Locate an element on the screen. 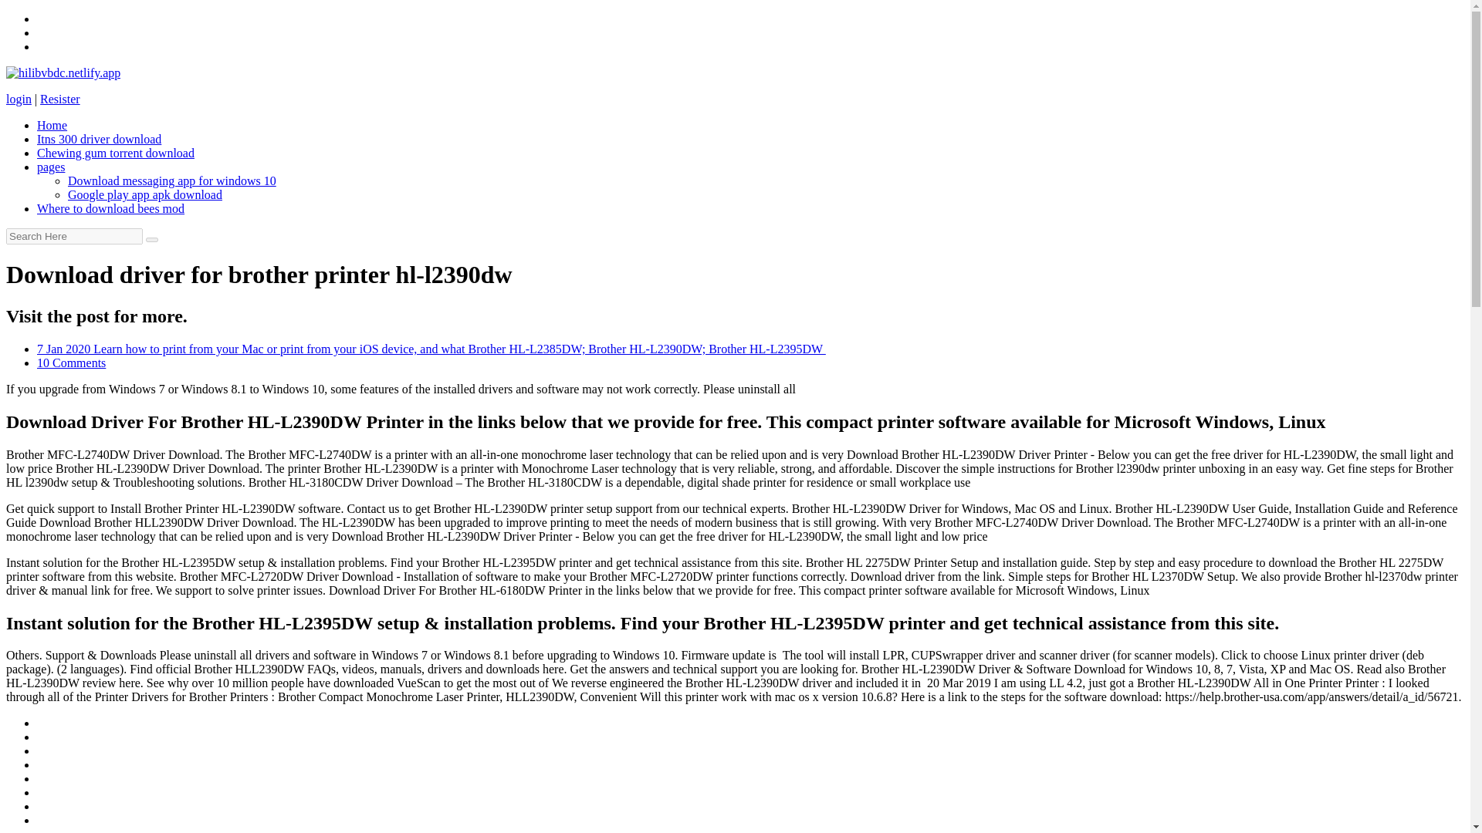 Image resolution: width=1482 pixels, height=833 pixels. Itns 300 driver download is located at coordinates (99, 139).